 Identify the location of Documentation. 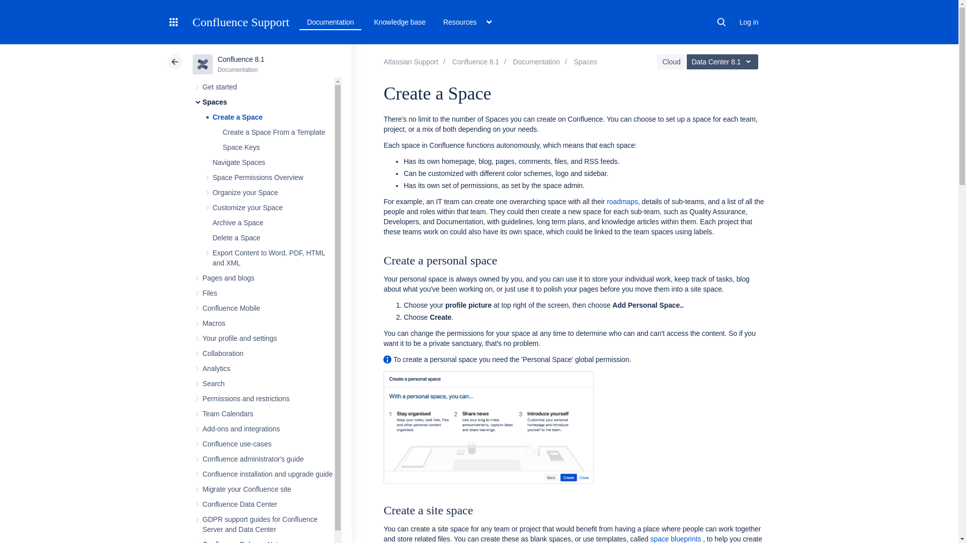
(330, 22).